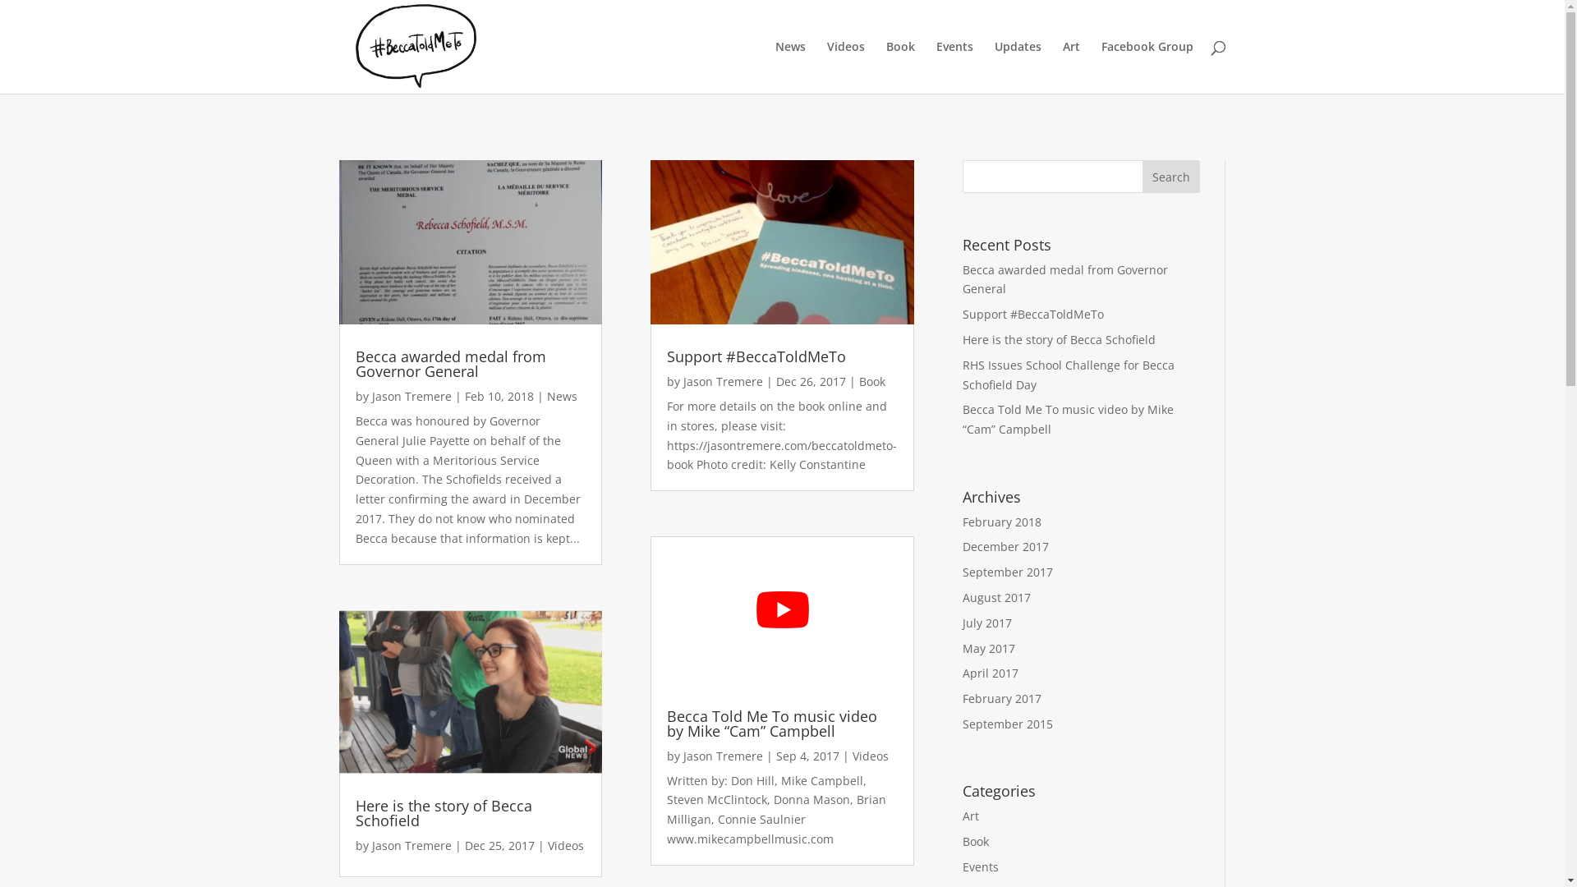  What do you see at coordinates (954, 67) in the screenshot?
I see `Events` at bounding box center [954, 67].